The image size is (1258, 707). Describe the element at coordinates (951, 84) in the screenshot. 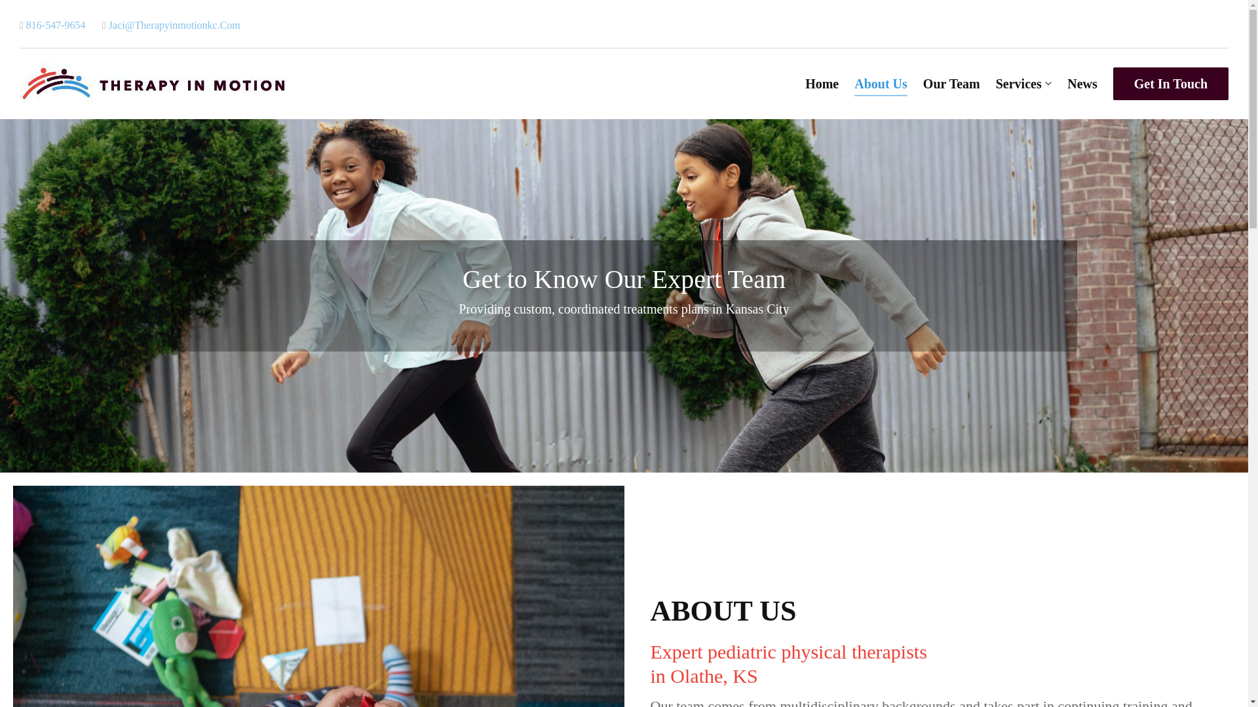

I see `Our Team` at that location.